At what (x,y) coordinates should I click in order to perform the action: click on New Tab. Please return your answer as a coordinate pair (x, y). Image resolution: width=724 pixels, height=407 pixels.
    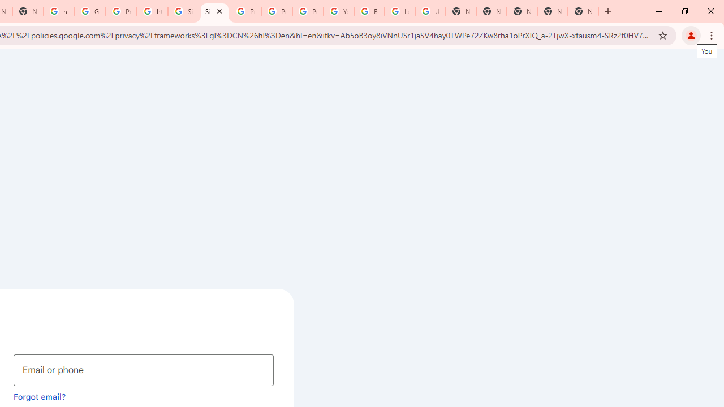
    Looking at the image, I should click on (583, 11).